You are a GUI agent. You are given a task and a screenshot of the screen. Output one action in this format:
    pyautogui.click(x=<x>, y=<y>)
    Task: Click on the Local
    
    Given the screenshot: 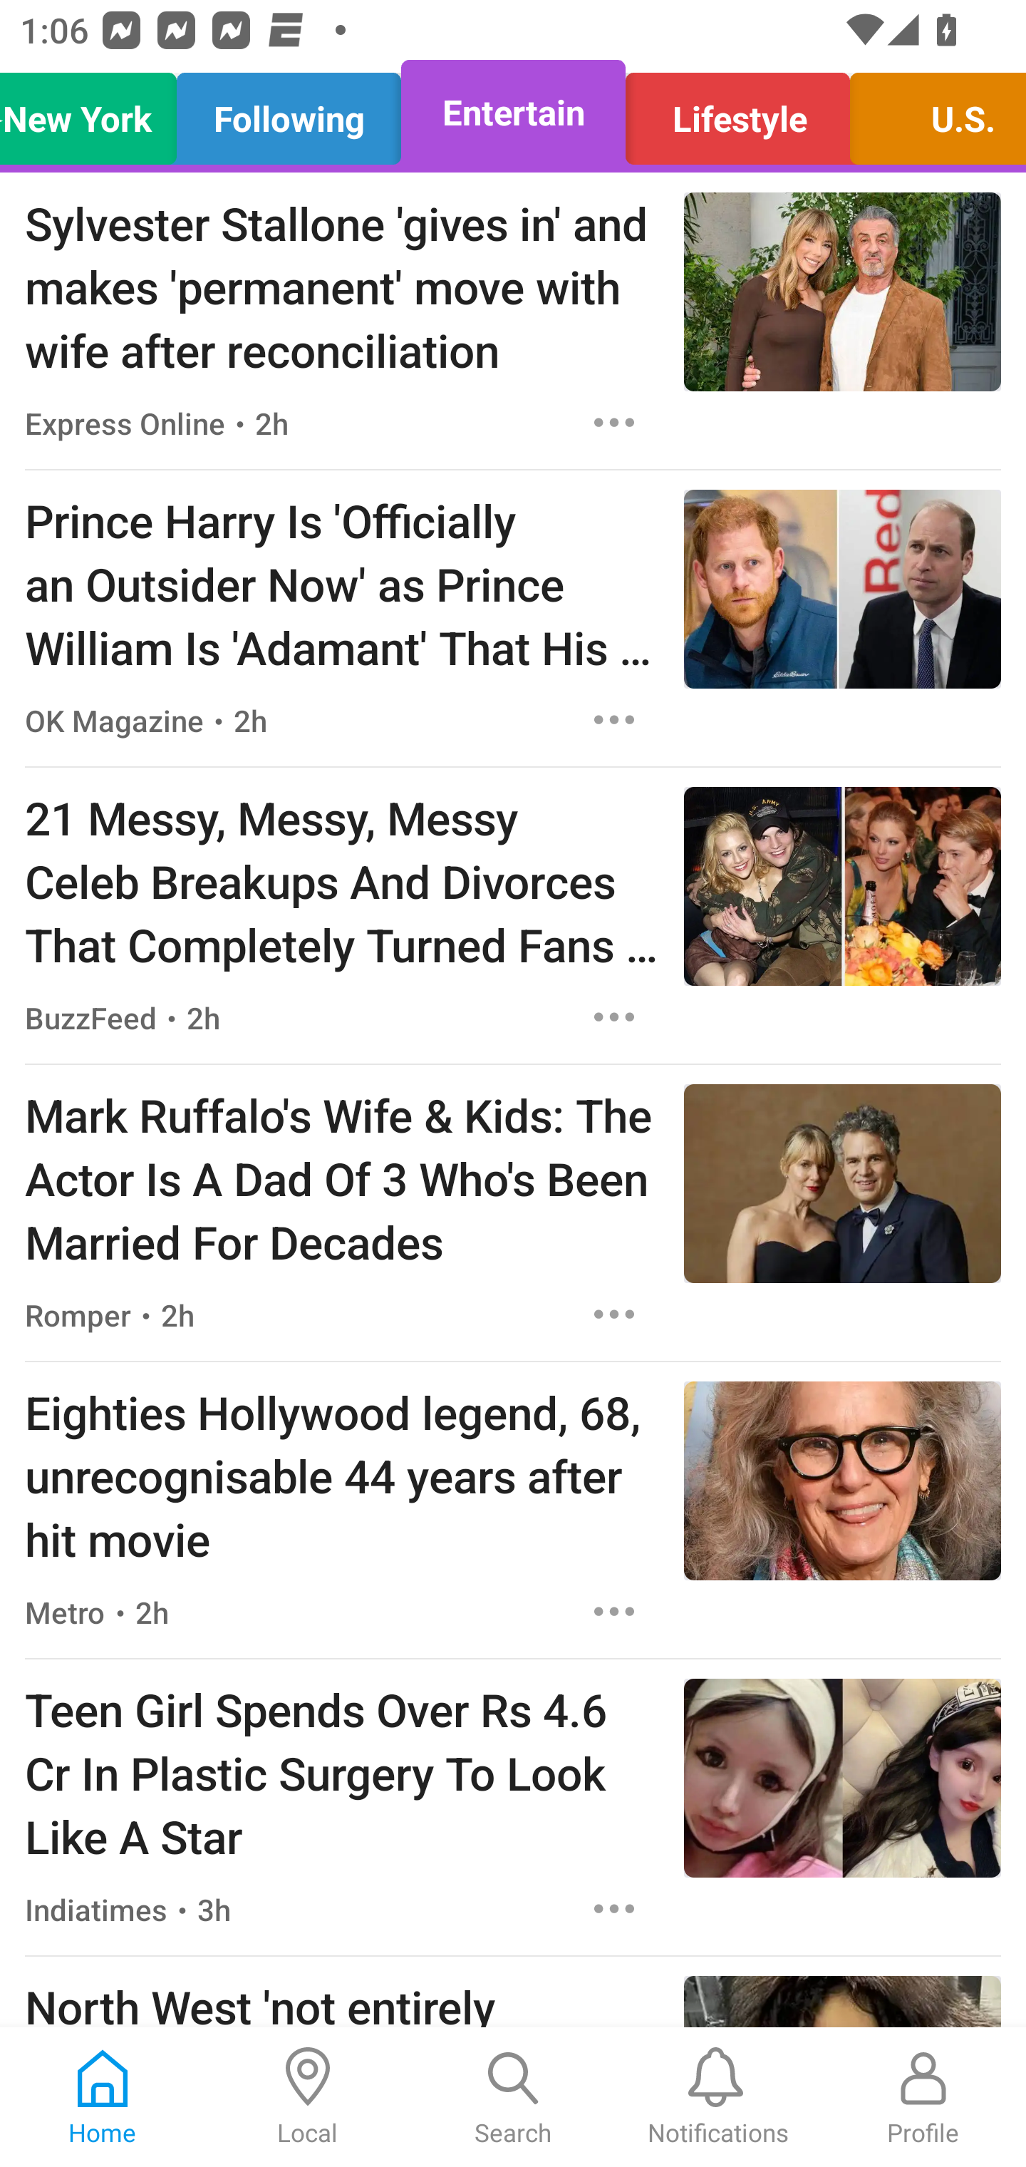 What is the action you would take?
    pyautogui.click(x=308, y=2097)
    